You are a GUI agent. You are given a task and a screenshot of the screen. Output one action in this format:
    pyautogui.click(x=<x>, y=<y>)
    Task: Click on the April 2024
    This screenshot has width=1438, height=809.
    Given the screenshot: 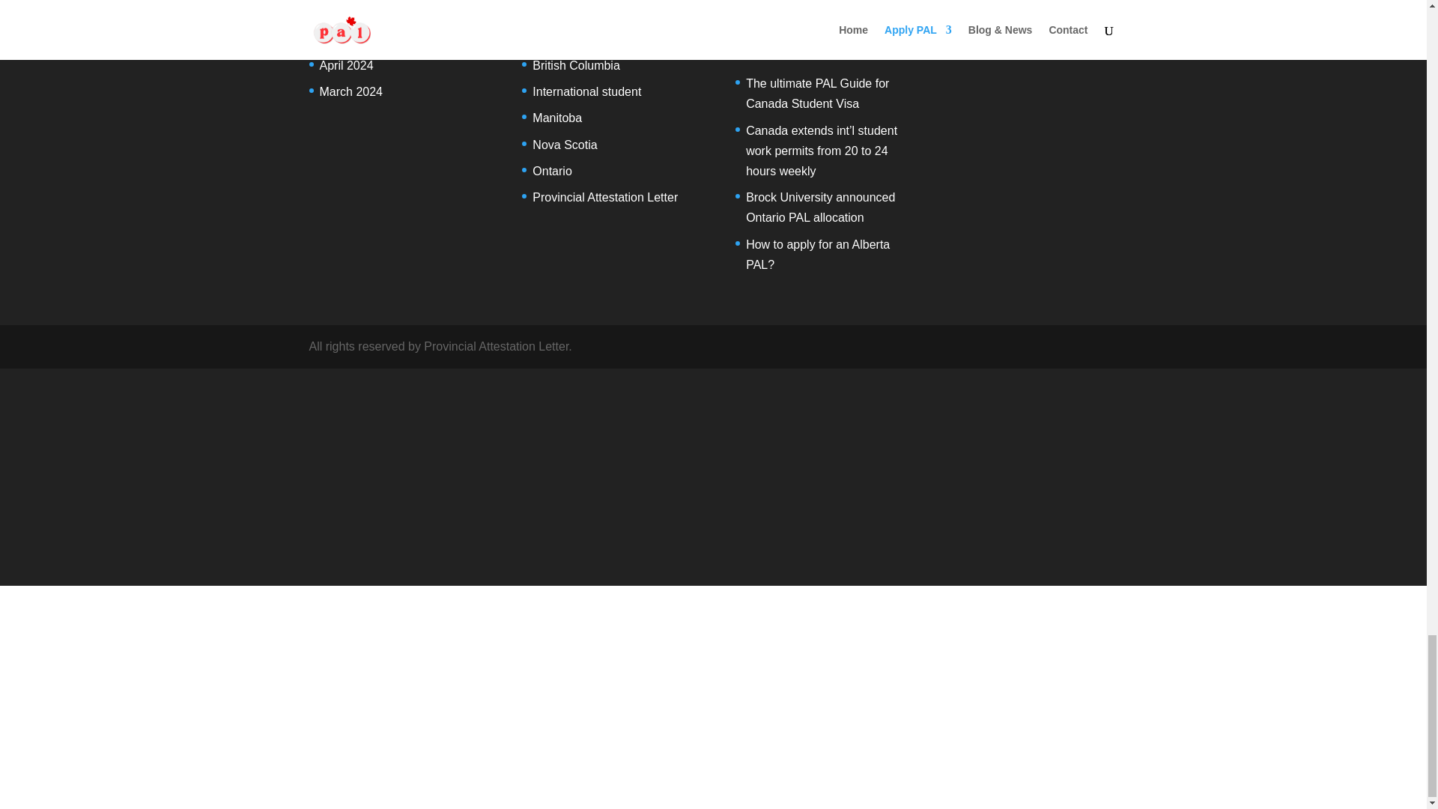 What is the action you would take?
    pyautogui.click(x=346, y=65)
    